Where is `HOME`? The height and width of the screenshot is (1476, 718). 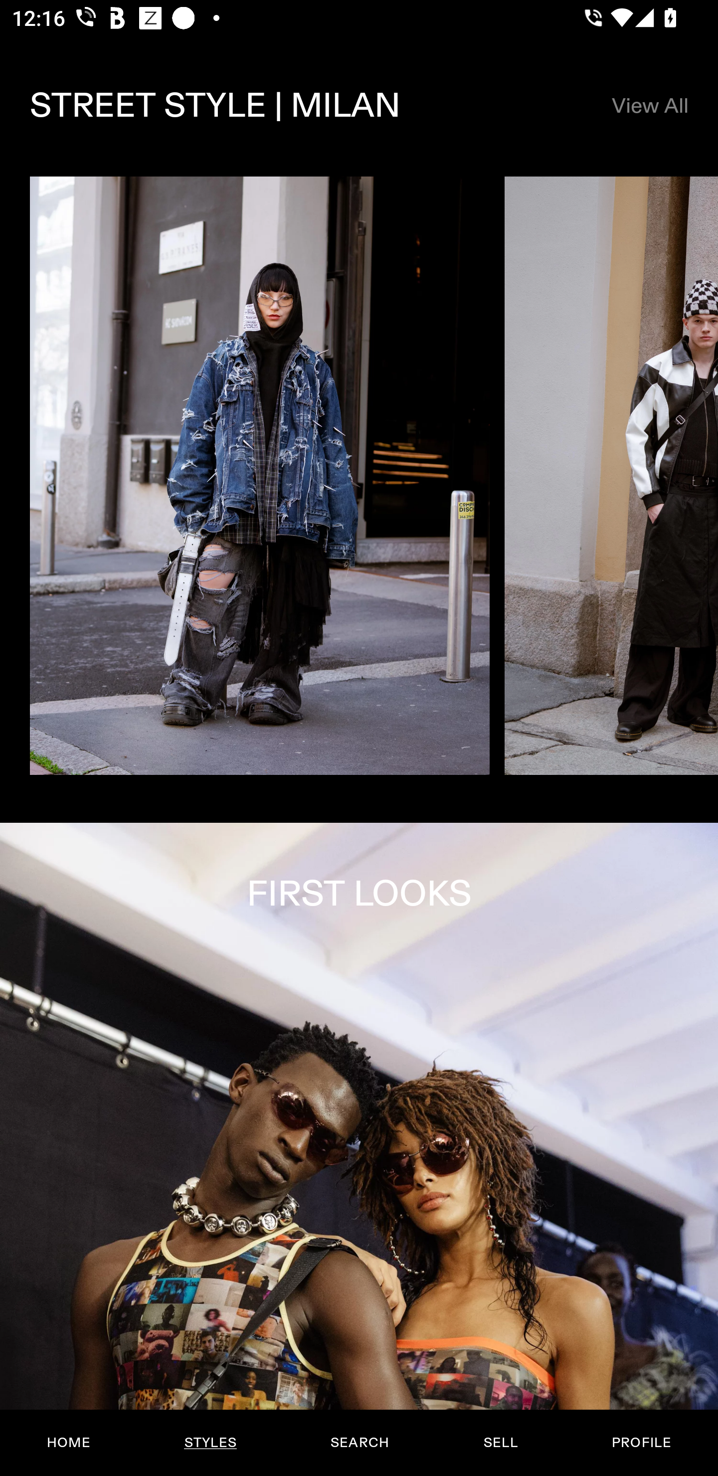
HOME is located at coordinates (69, 1443).